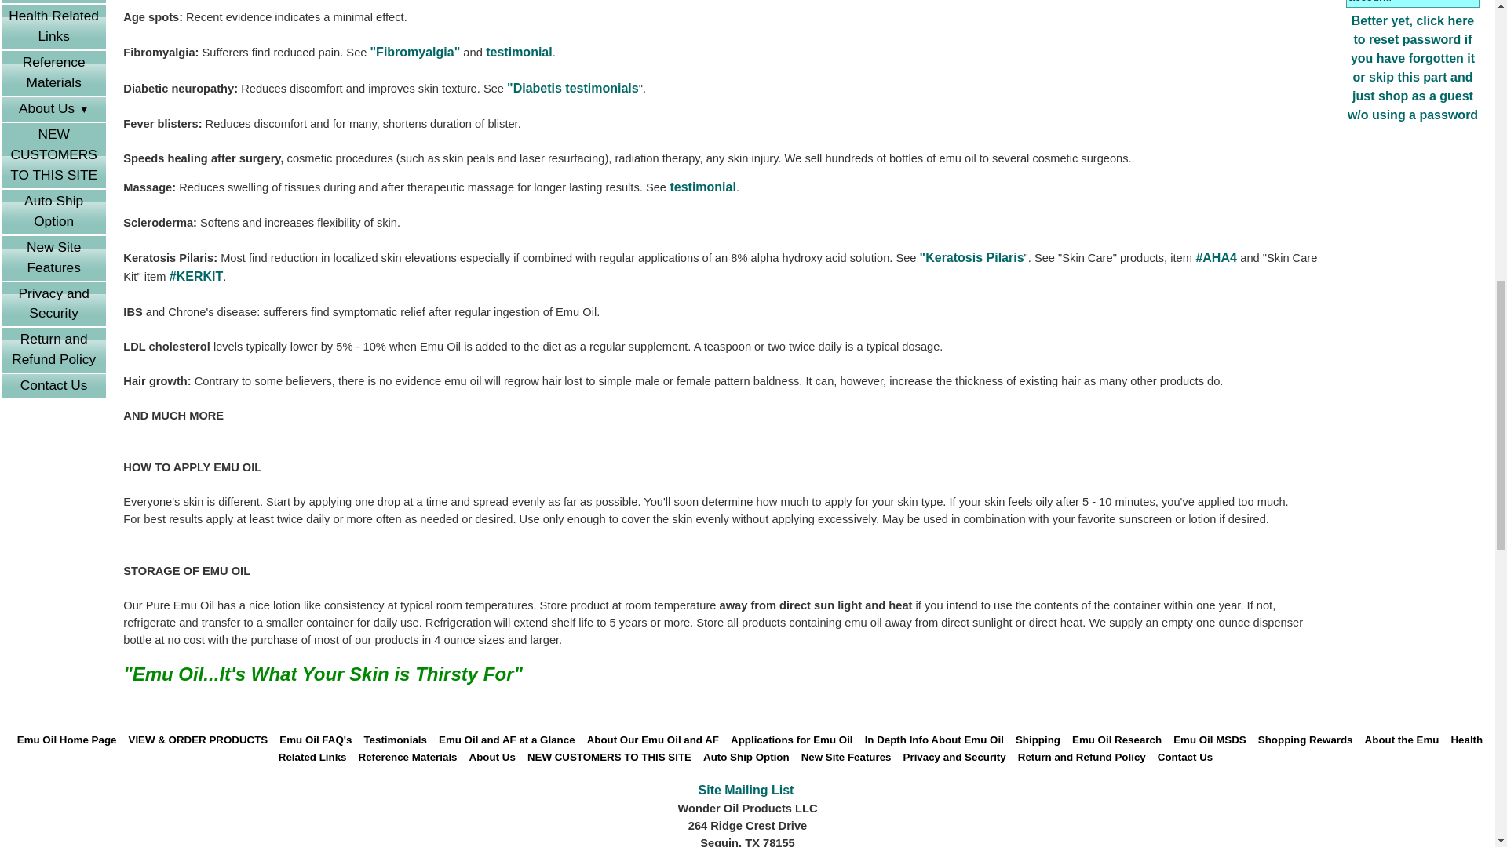 The height and width of the screenshot is (847, 1507). What do you see at coordinates (53, 350) in the screenshot?
I see `Return and Refund Policy` at bounding box center [53, 350].